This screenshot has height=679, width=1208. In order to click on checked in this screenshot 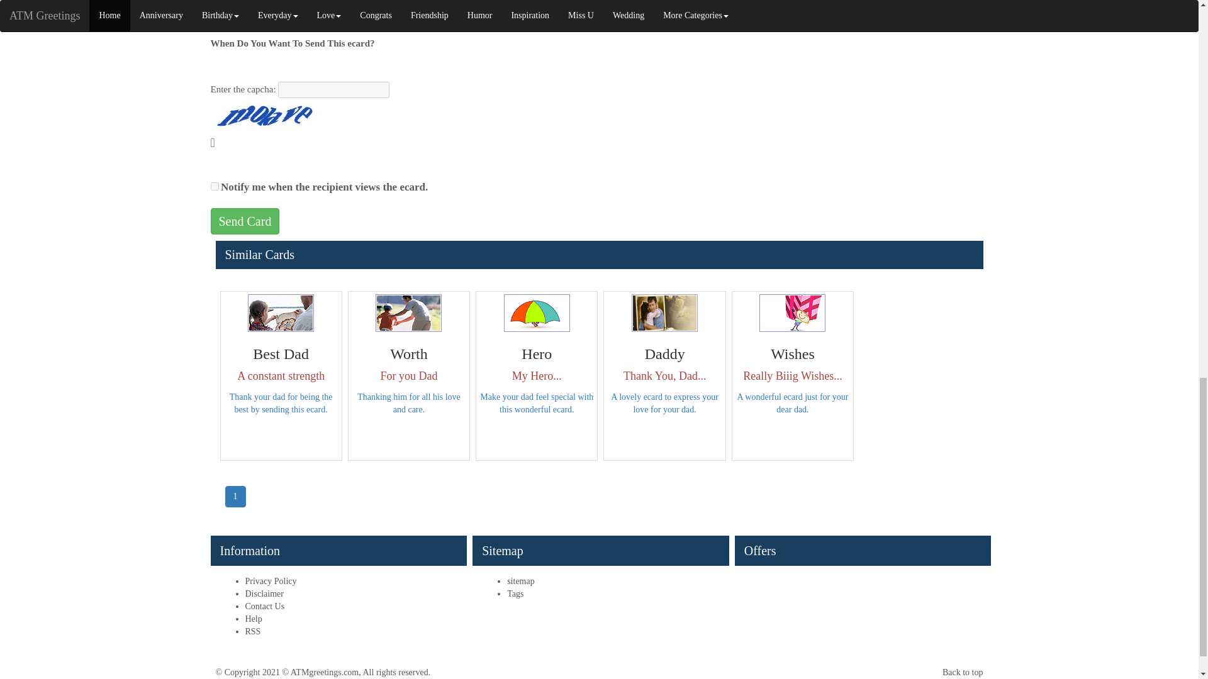, I will do `click(214, 186)`.